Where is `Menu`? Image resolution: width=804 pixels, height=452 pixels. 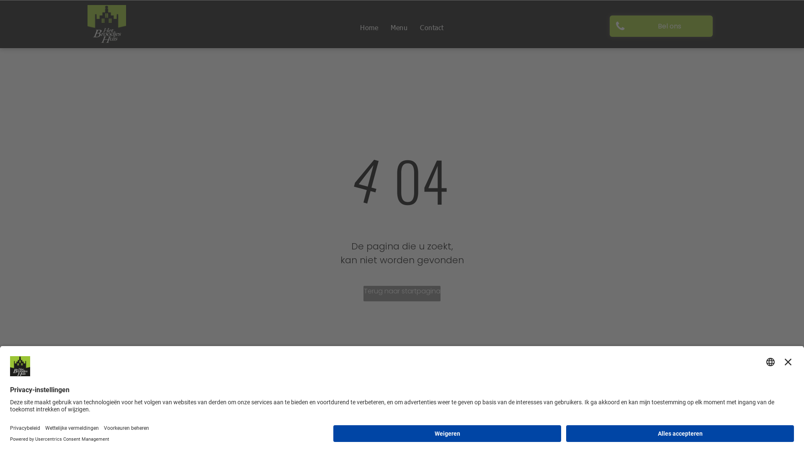
Menu is located at coordinates (399, 28).